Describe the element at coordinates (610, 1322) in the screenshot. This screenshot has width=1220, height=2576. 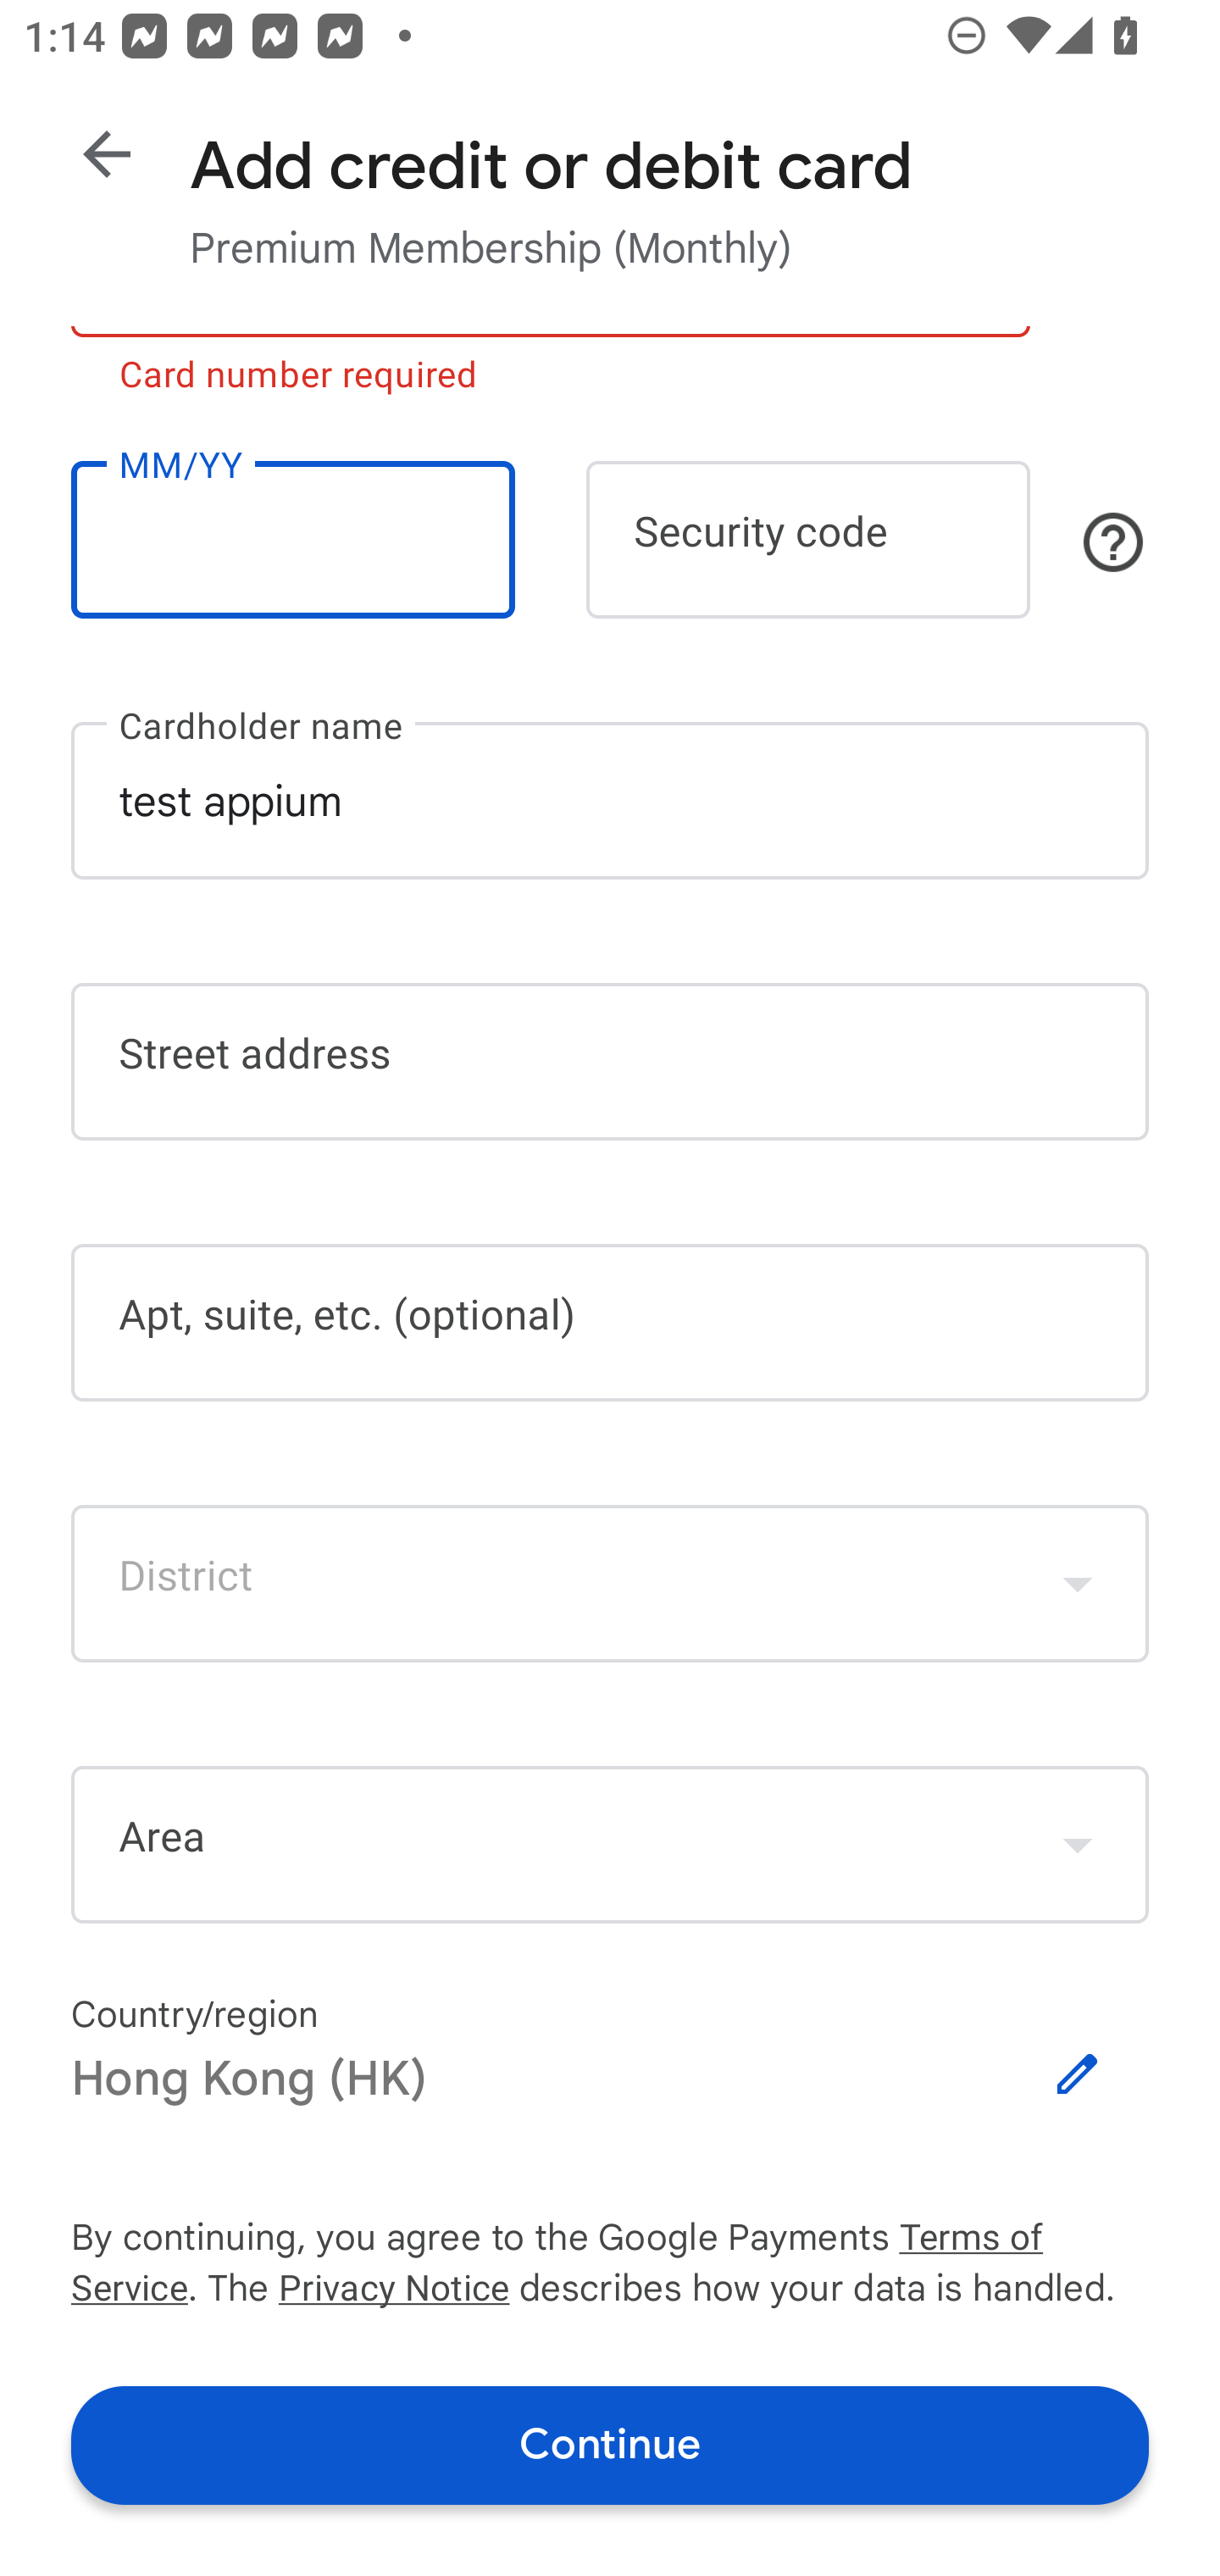
I see `Apt, suite, etc. (optional)` at that location.